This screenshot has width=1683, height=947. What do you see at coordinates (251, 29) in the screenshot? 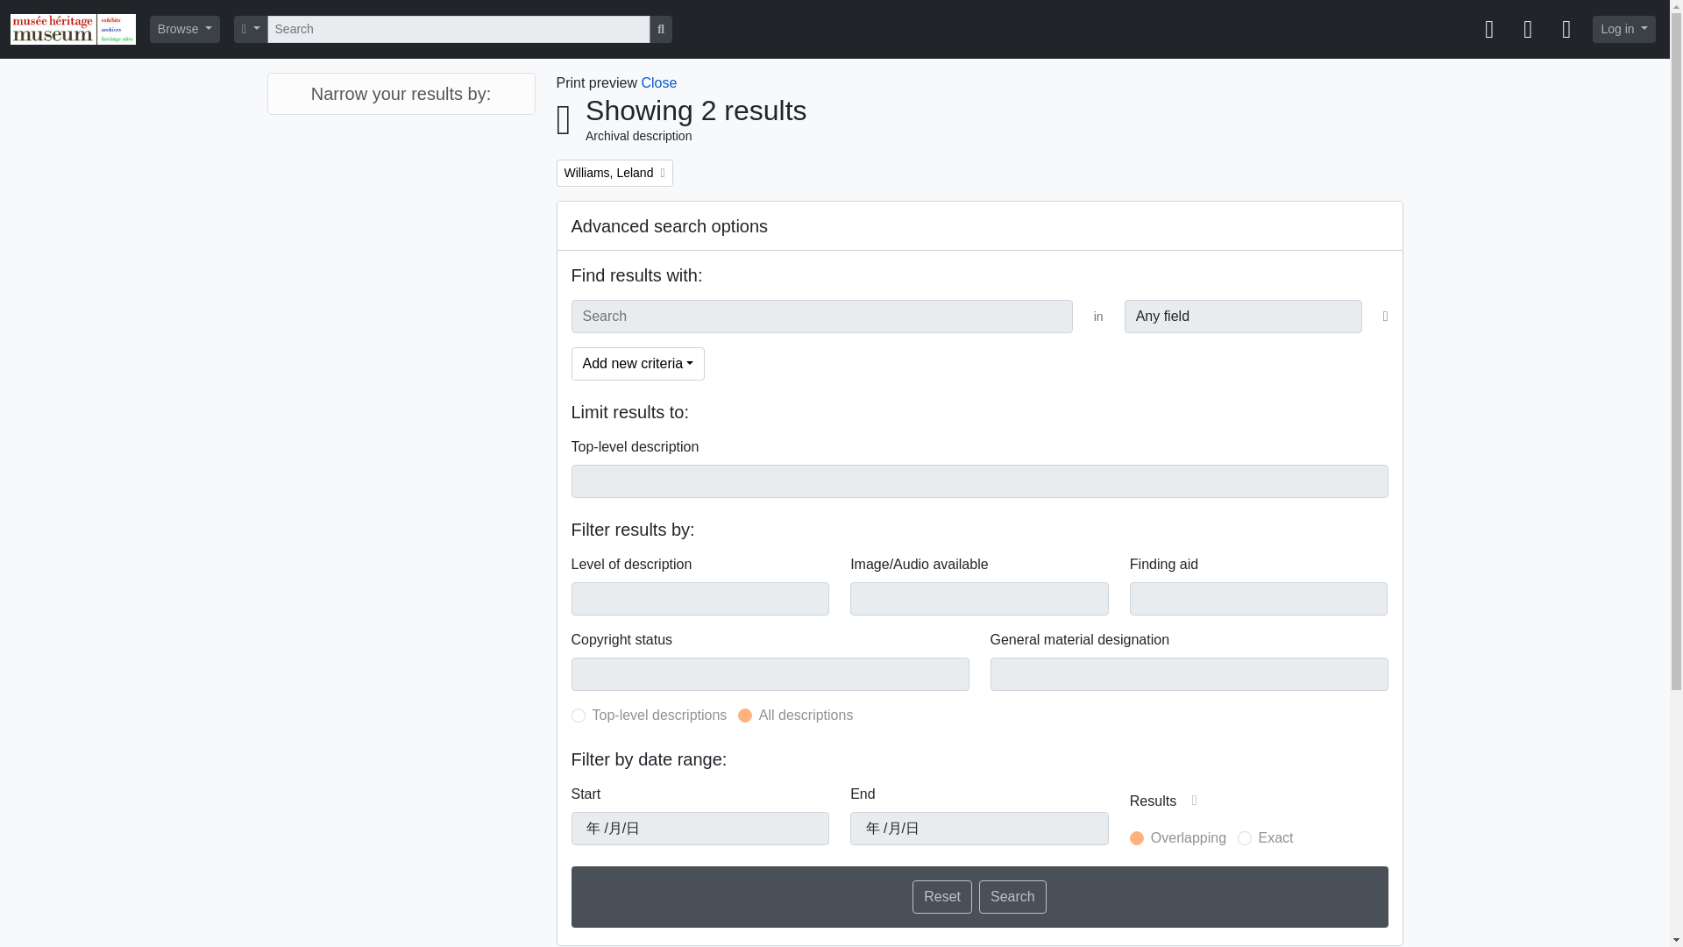
I see `exact` at bounding box center [251, 29].